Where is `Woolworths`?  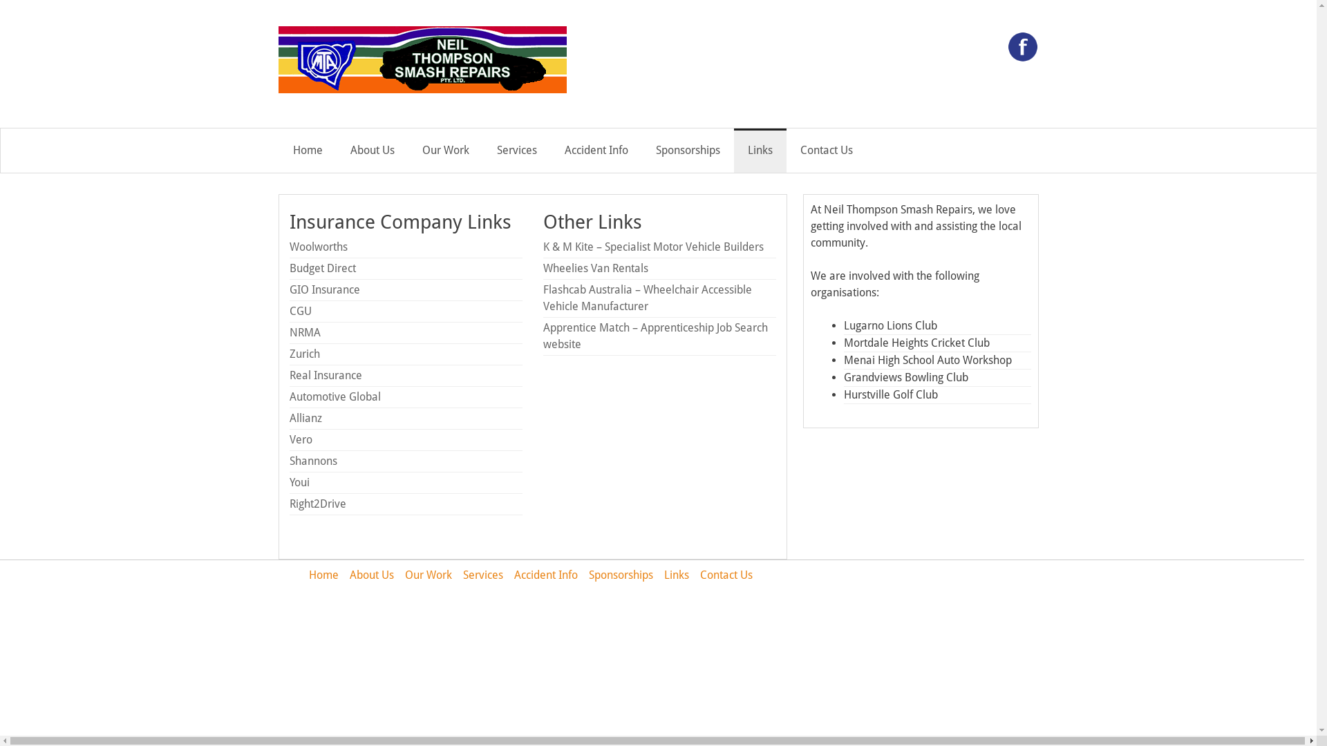 Woolworths is located at coordinates (318, 247).